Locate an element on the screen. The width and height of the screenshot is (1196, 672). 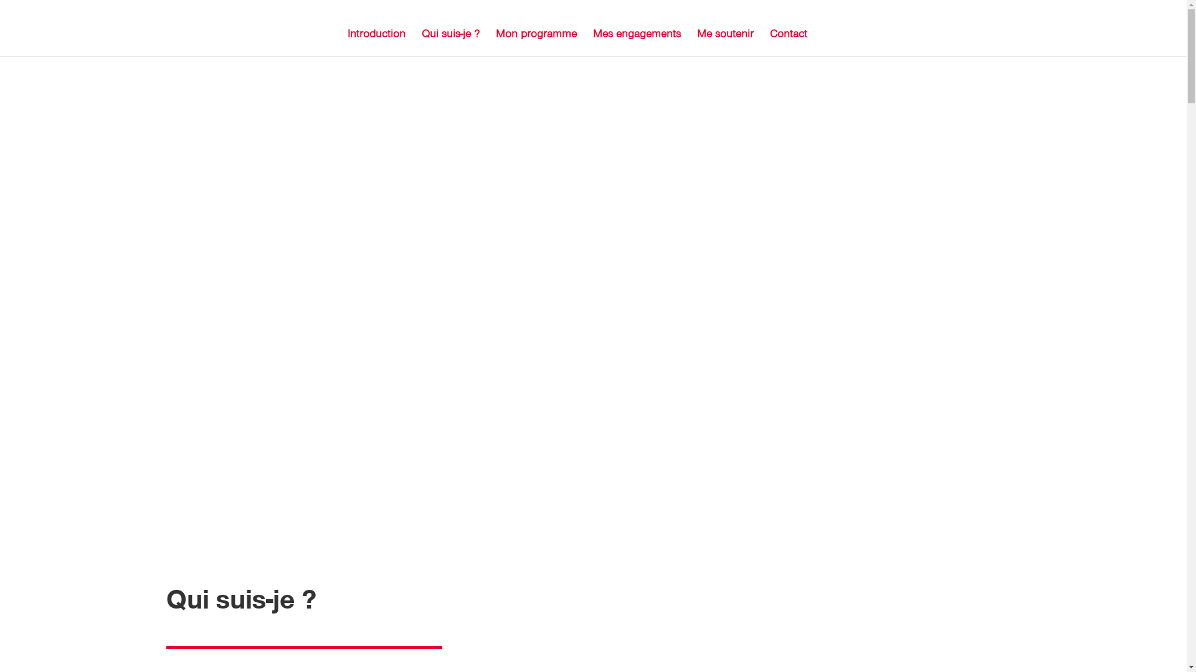
Mon programme is located at coordinates (536, 42).